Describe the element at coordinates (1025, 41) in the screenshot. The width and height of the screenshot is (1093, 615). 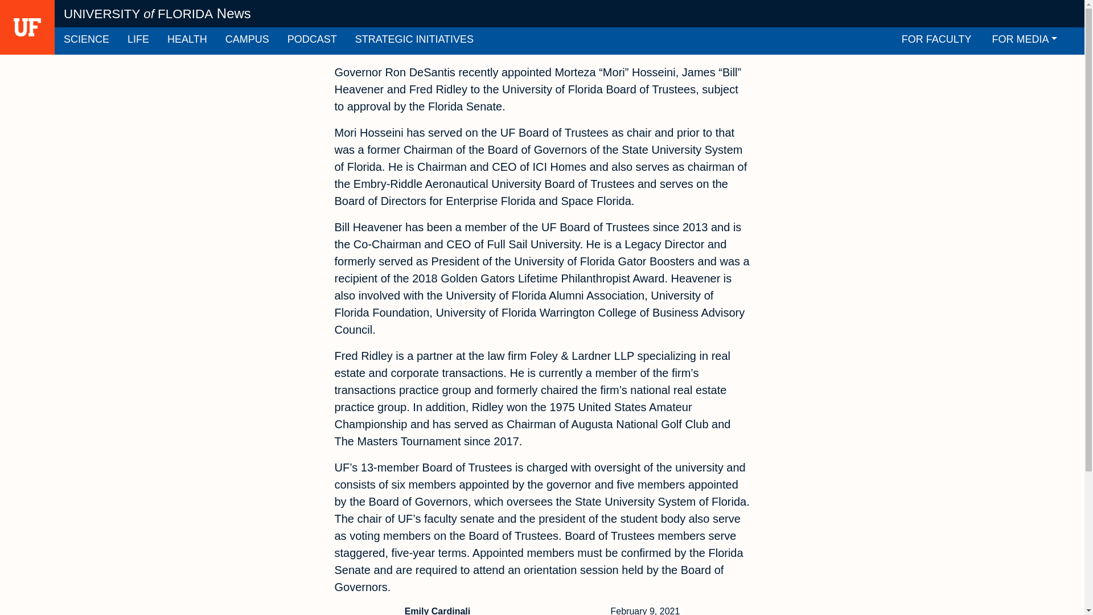
I see `FOR MEDIA` at that location.